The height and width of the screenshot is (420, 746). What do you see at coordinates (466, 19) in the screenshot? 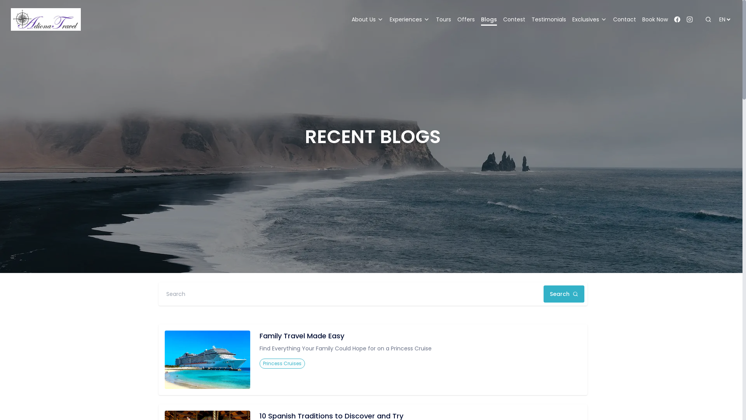
I see `Offers` at bounding box center [466, 19].